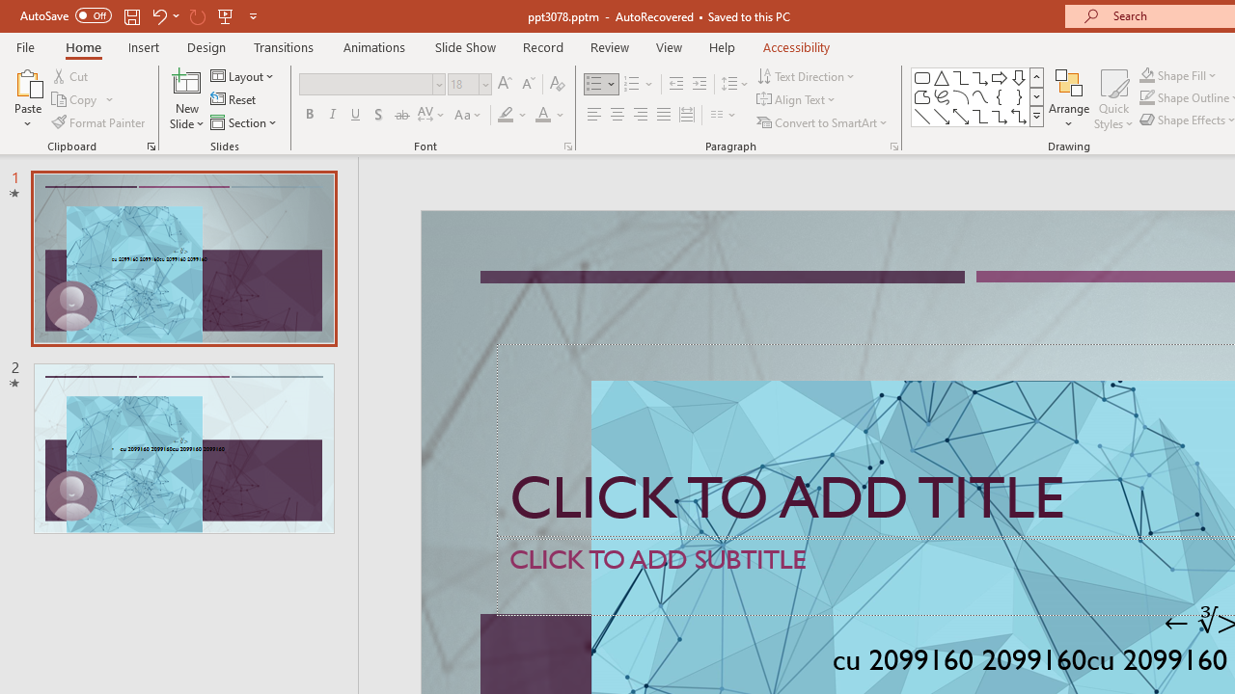  I want to click on Distributed, so click(687, 116).